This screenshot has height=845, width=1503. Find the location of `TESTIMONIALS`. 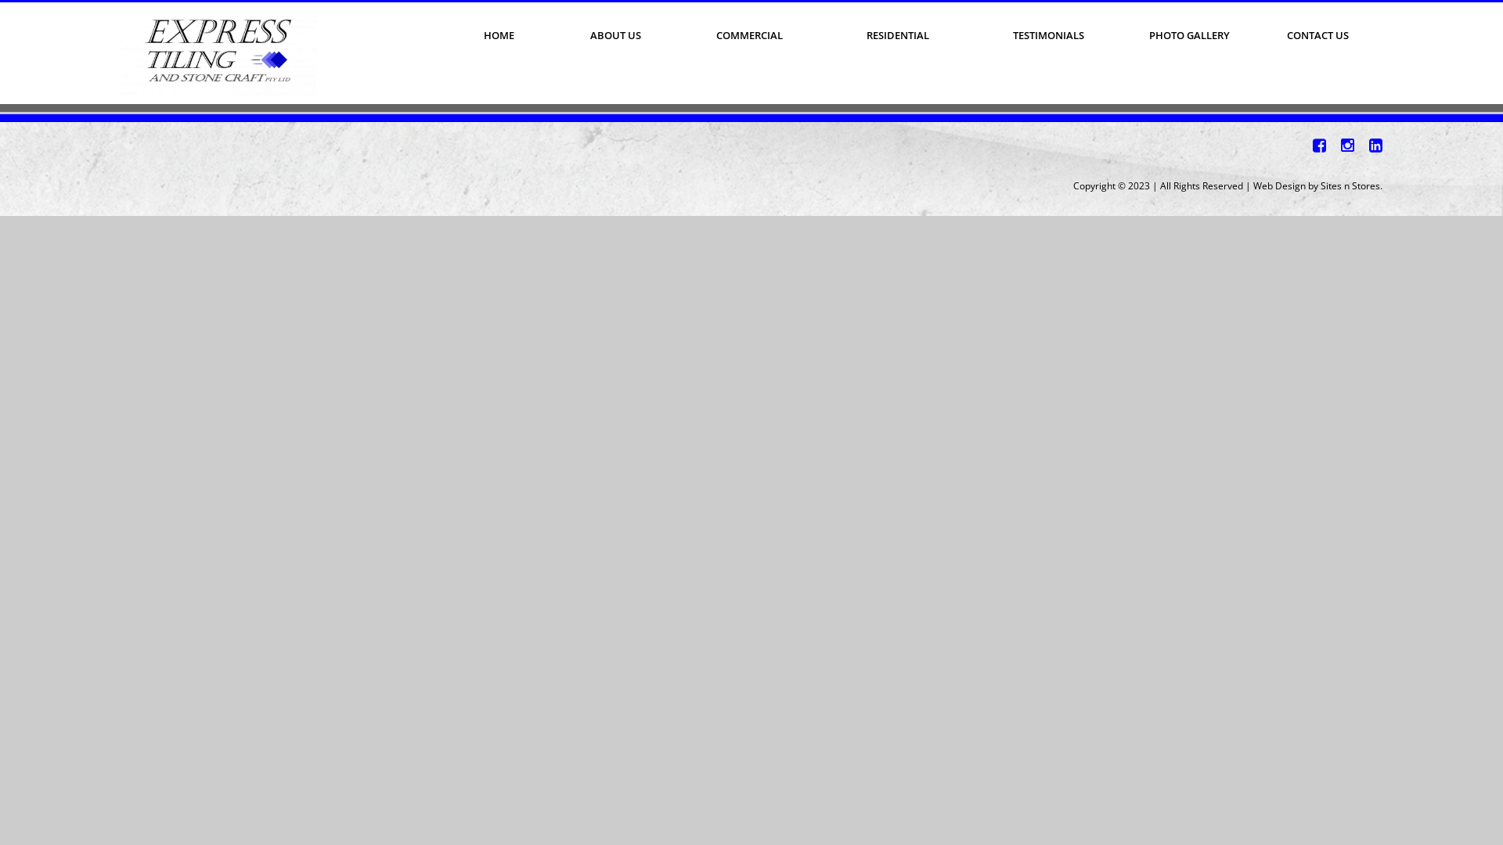

TESTIMONIALS is located at coordinates (1049, 36).